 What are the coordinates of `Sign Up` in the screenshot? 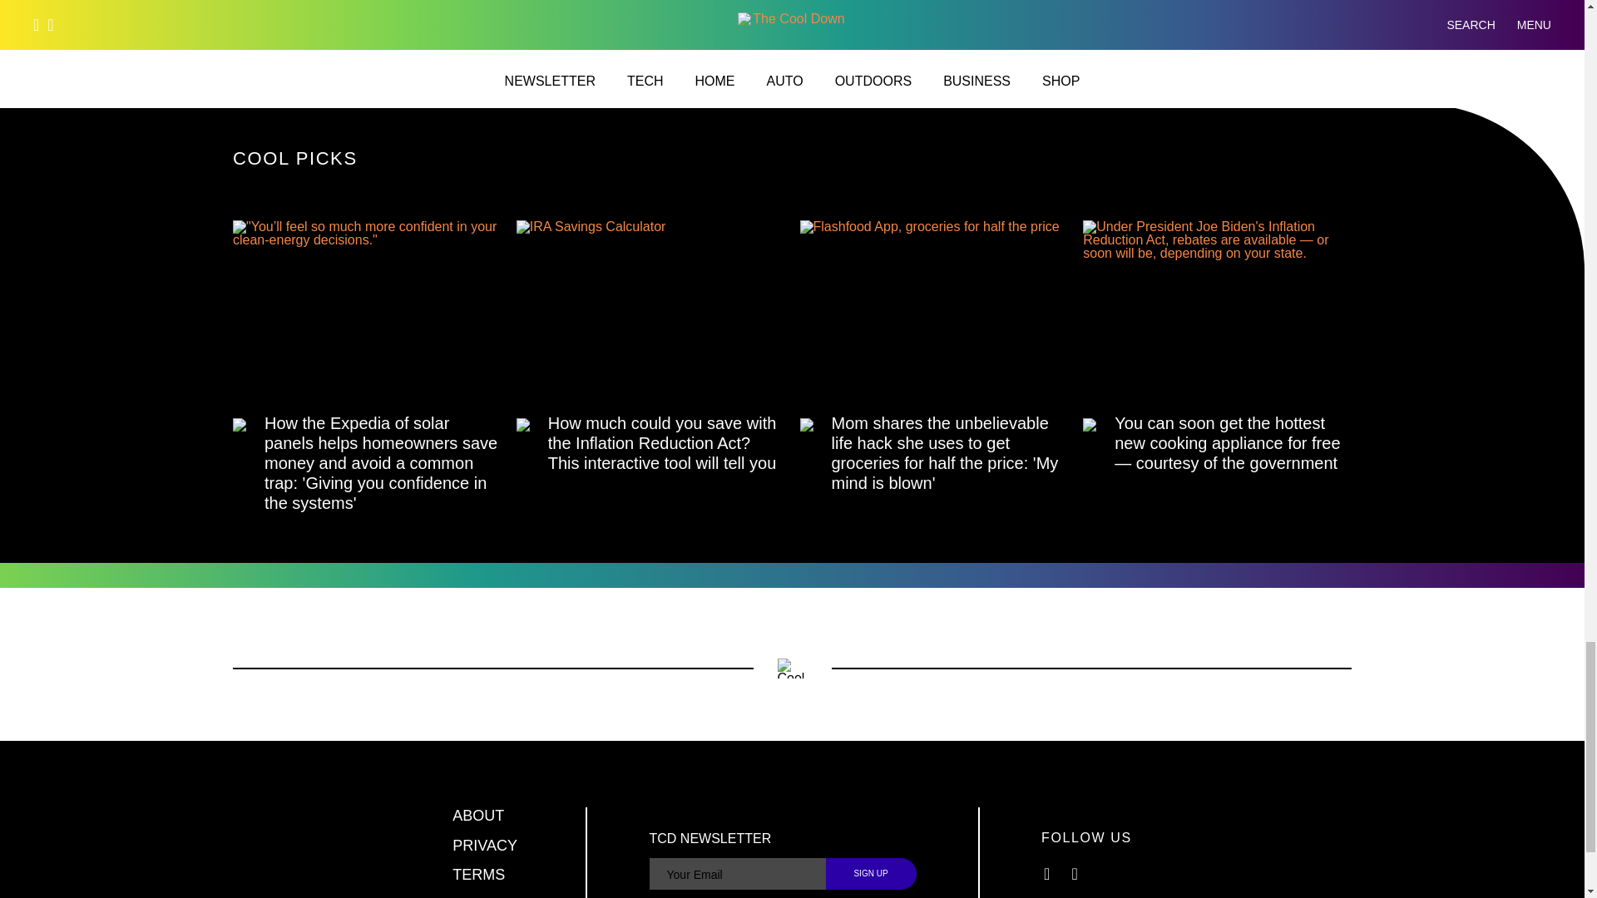 It's located at (871, 874).